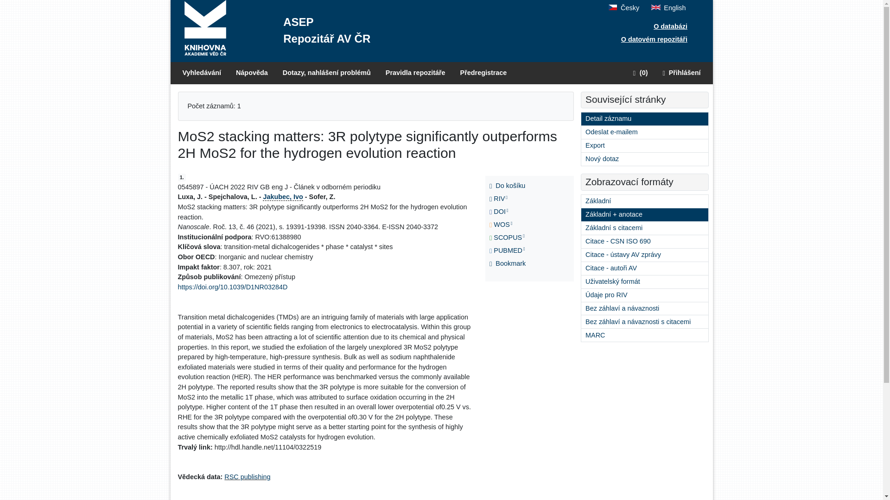  What do you see at coordinates (644, 146) in the screenshot?
I see `Export` at bounding box center [644, 146].